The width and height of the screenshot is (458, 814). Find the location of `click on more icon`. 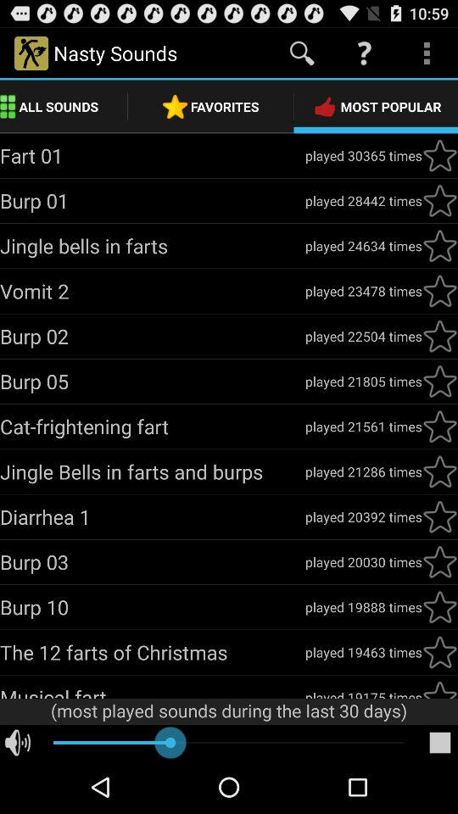

click on more icon is located at coordinates (427, 53).